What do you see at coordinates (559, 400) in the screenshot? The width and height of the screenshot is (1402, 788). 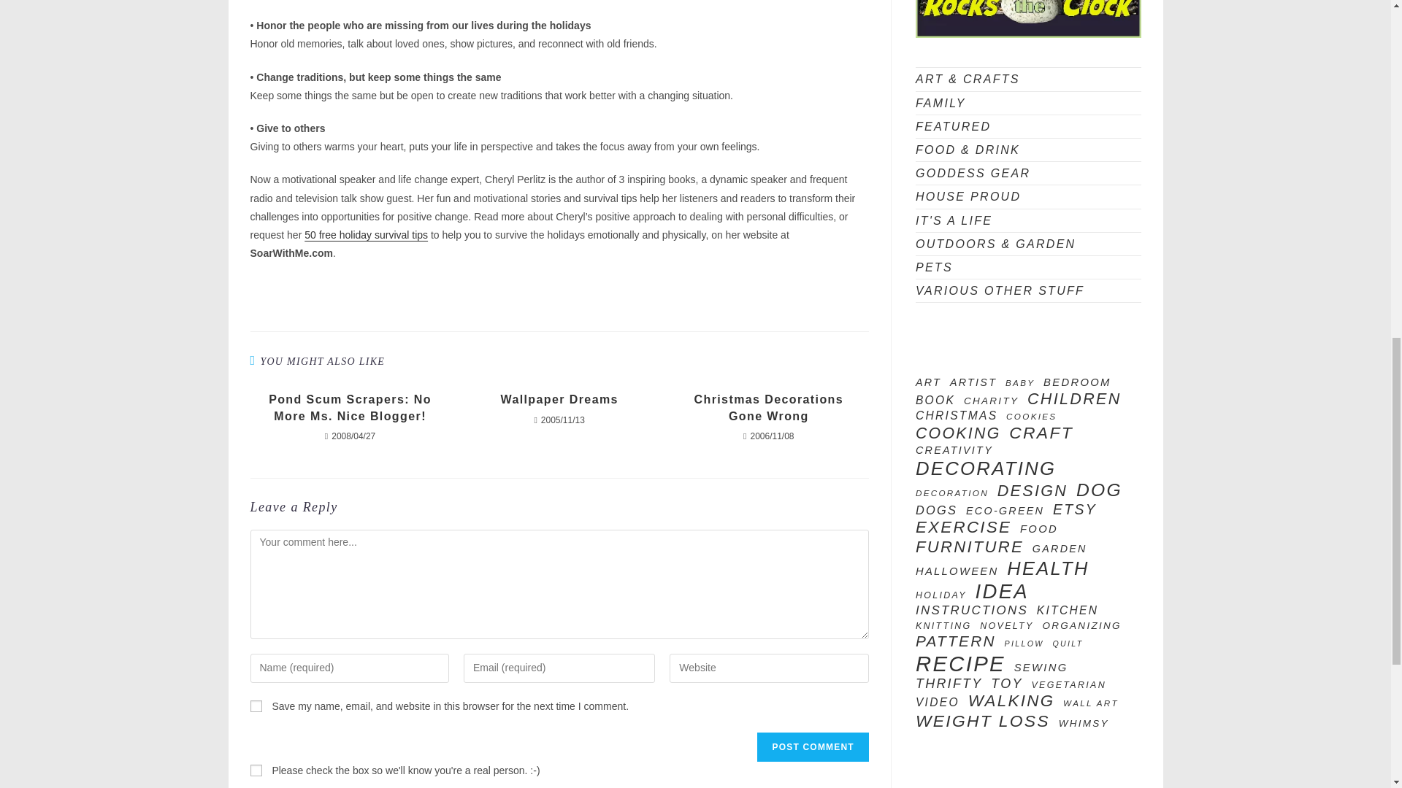 I see `Wallpaper Dreams` at bounding box center [559, 400].